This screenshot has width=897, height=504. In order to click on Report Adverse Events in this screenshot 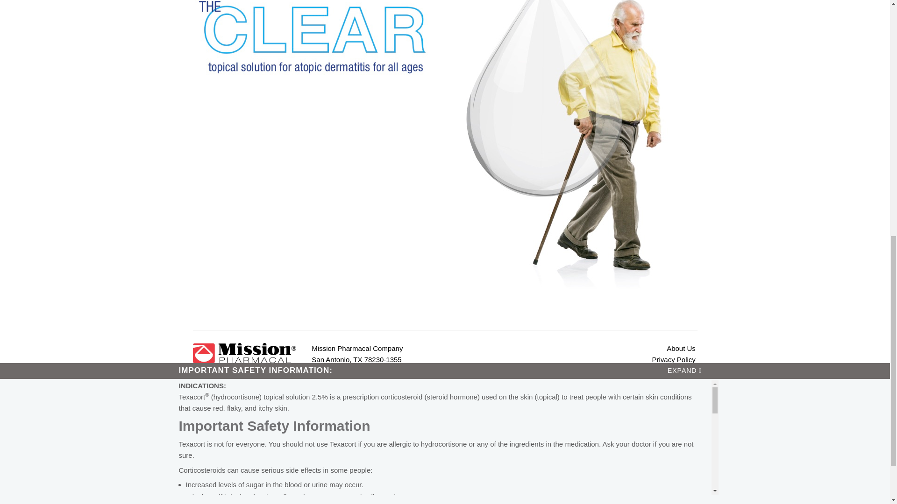, I will do `click(595, 382)`.